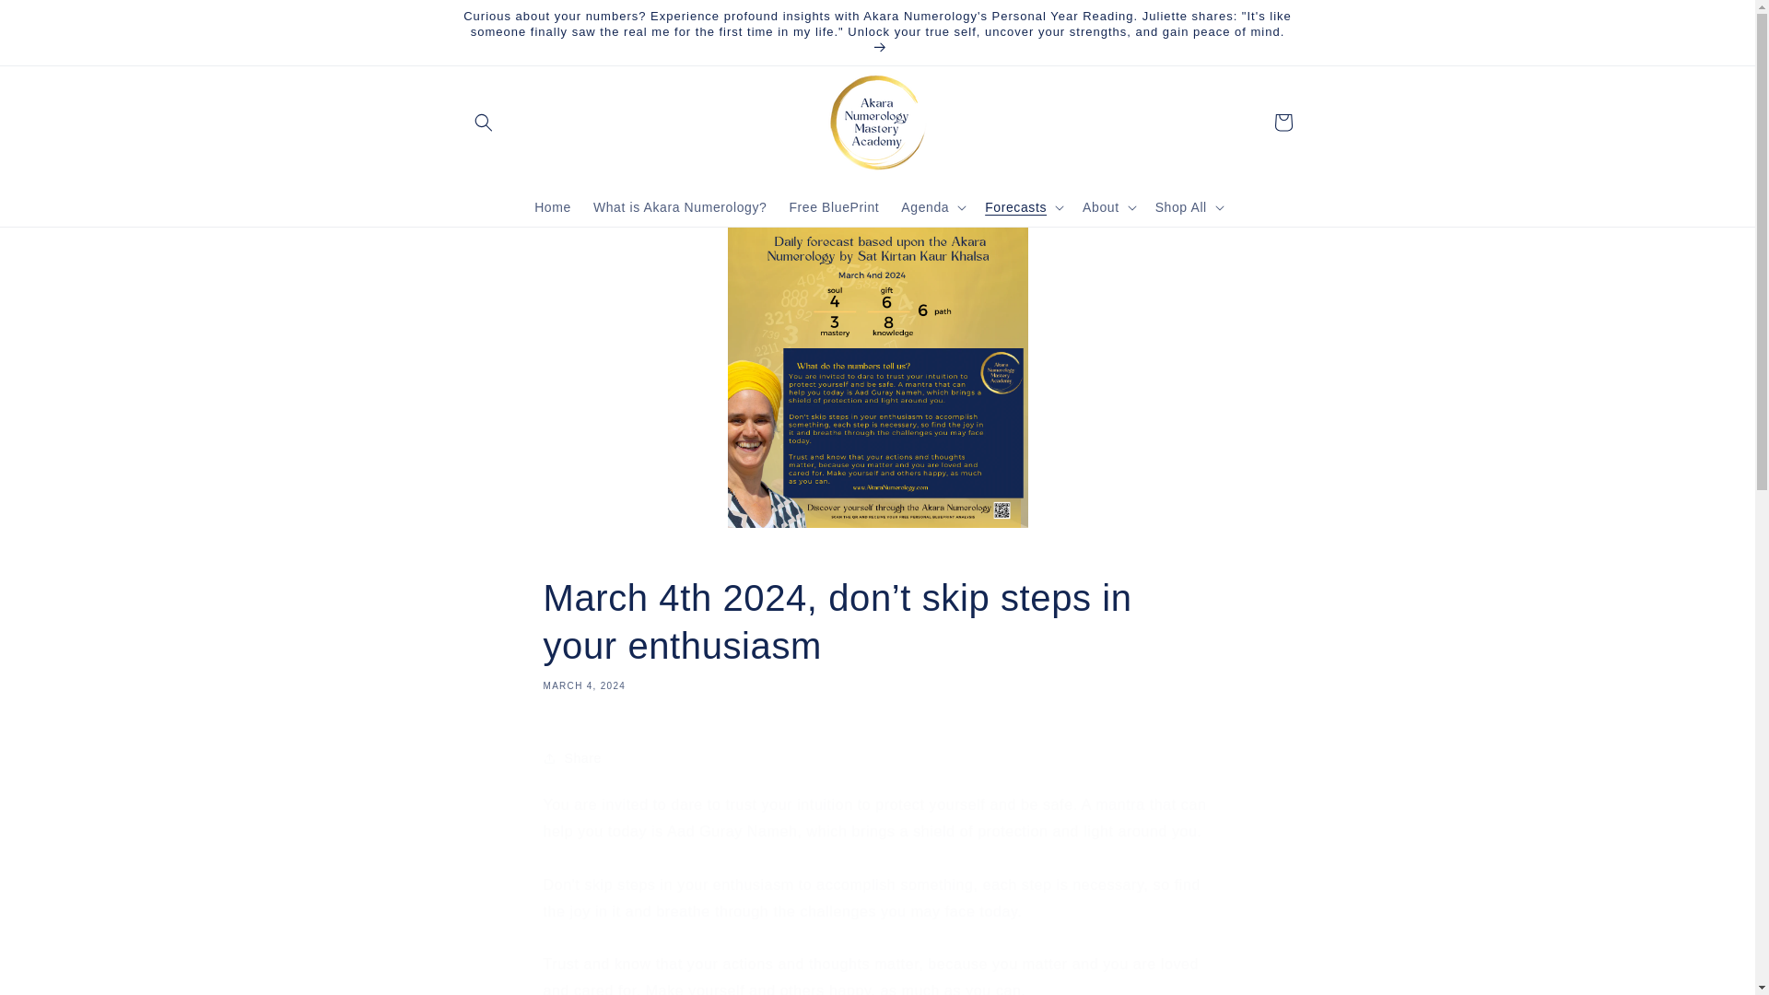 The height and width of the screenshot is (995, 1769). What do you see at coordinates (680, 207) in the screenshot?
I see `What is Akara Numerology?` at bounding box center [680, 207].